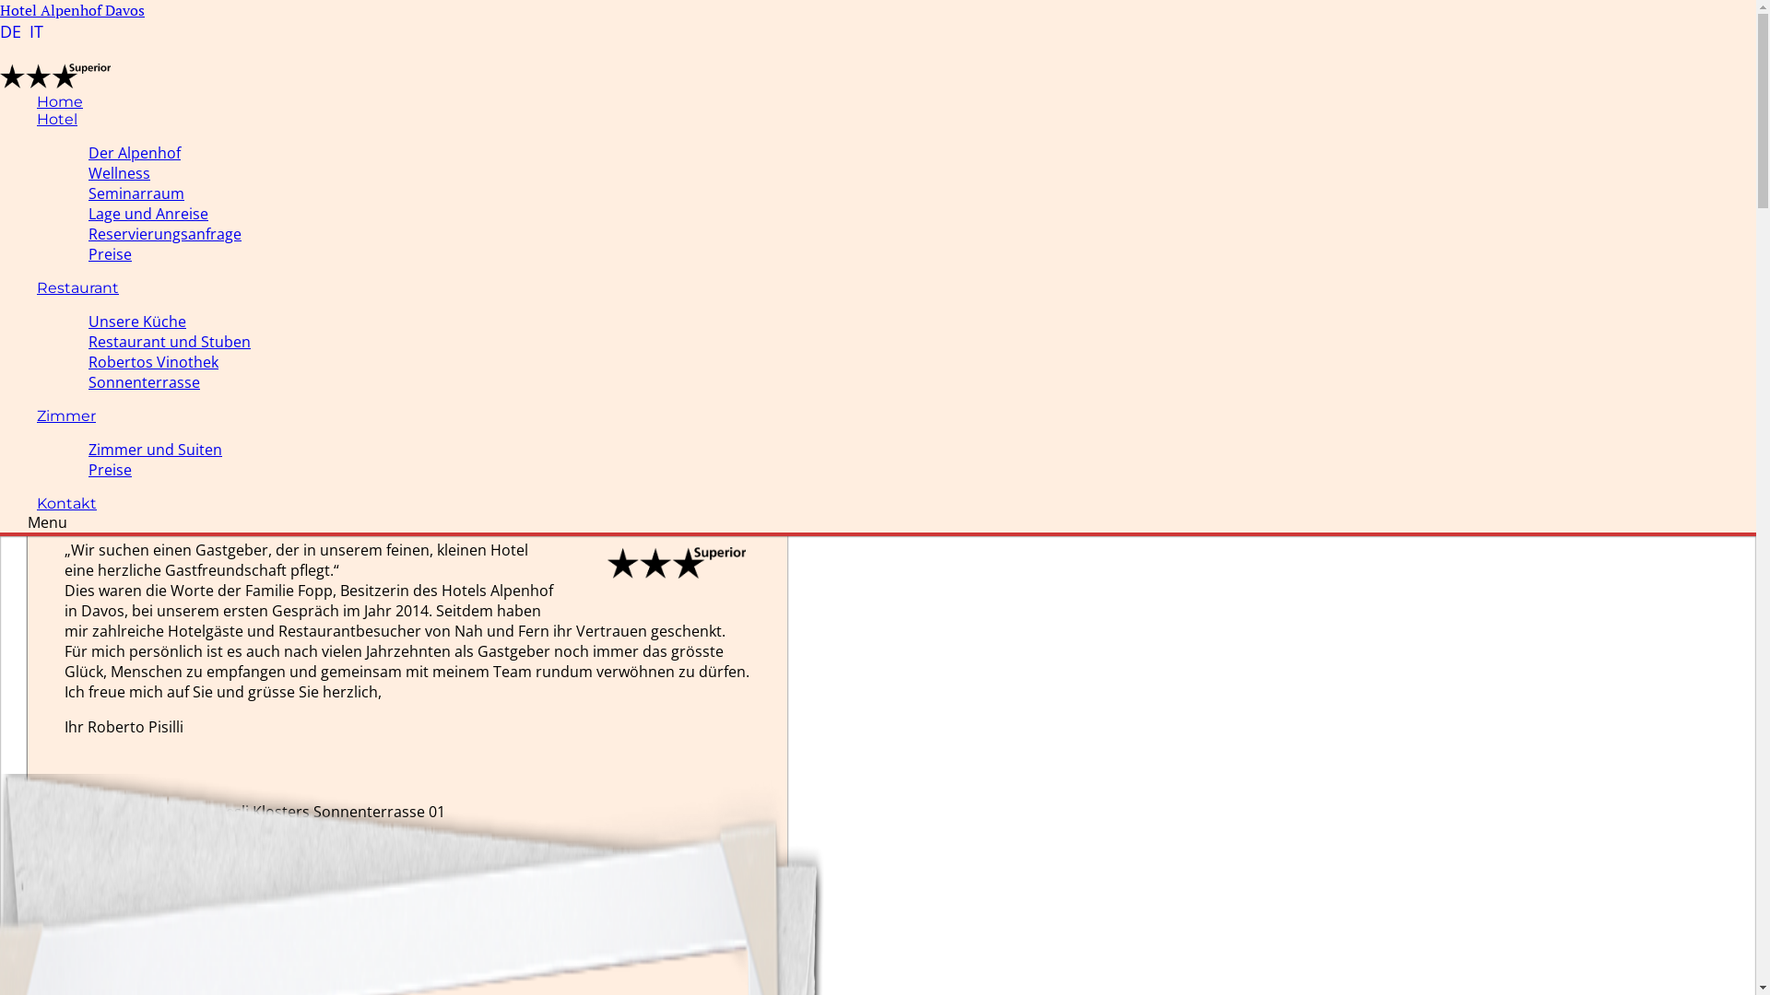 The width and height of the screenshot is (1770, 995). Describe the element at coordinates (120, 173) in the screenshot. I see `Wellness` at that location.